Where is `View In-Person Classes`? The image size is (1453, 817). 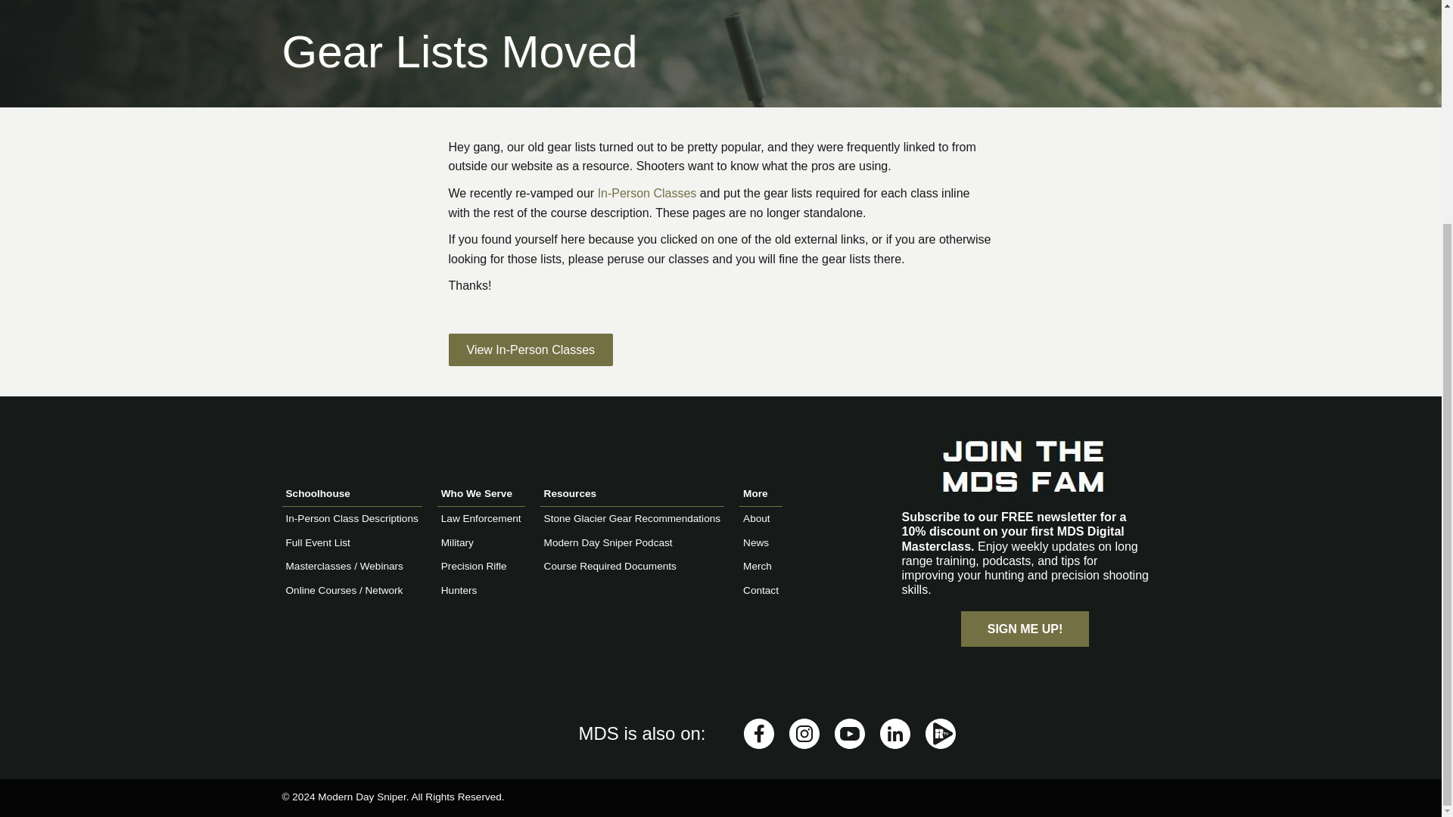 View In-Person Classes is located at coordinates (530, 349).